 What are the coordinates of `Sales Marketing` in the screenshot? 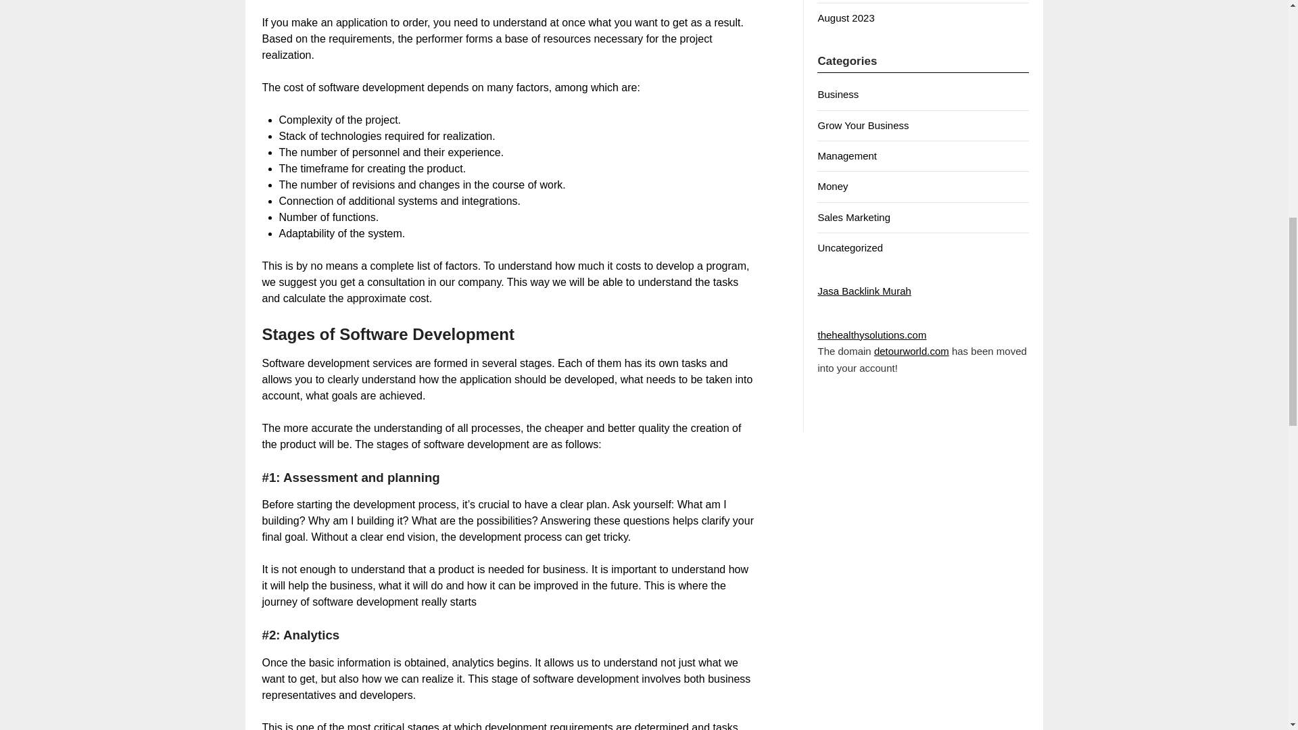 It's located at (854, 218).